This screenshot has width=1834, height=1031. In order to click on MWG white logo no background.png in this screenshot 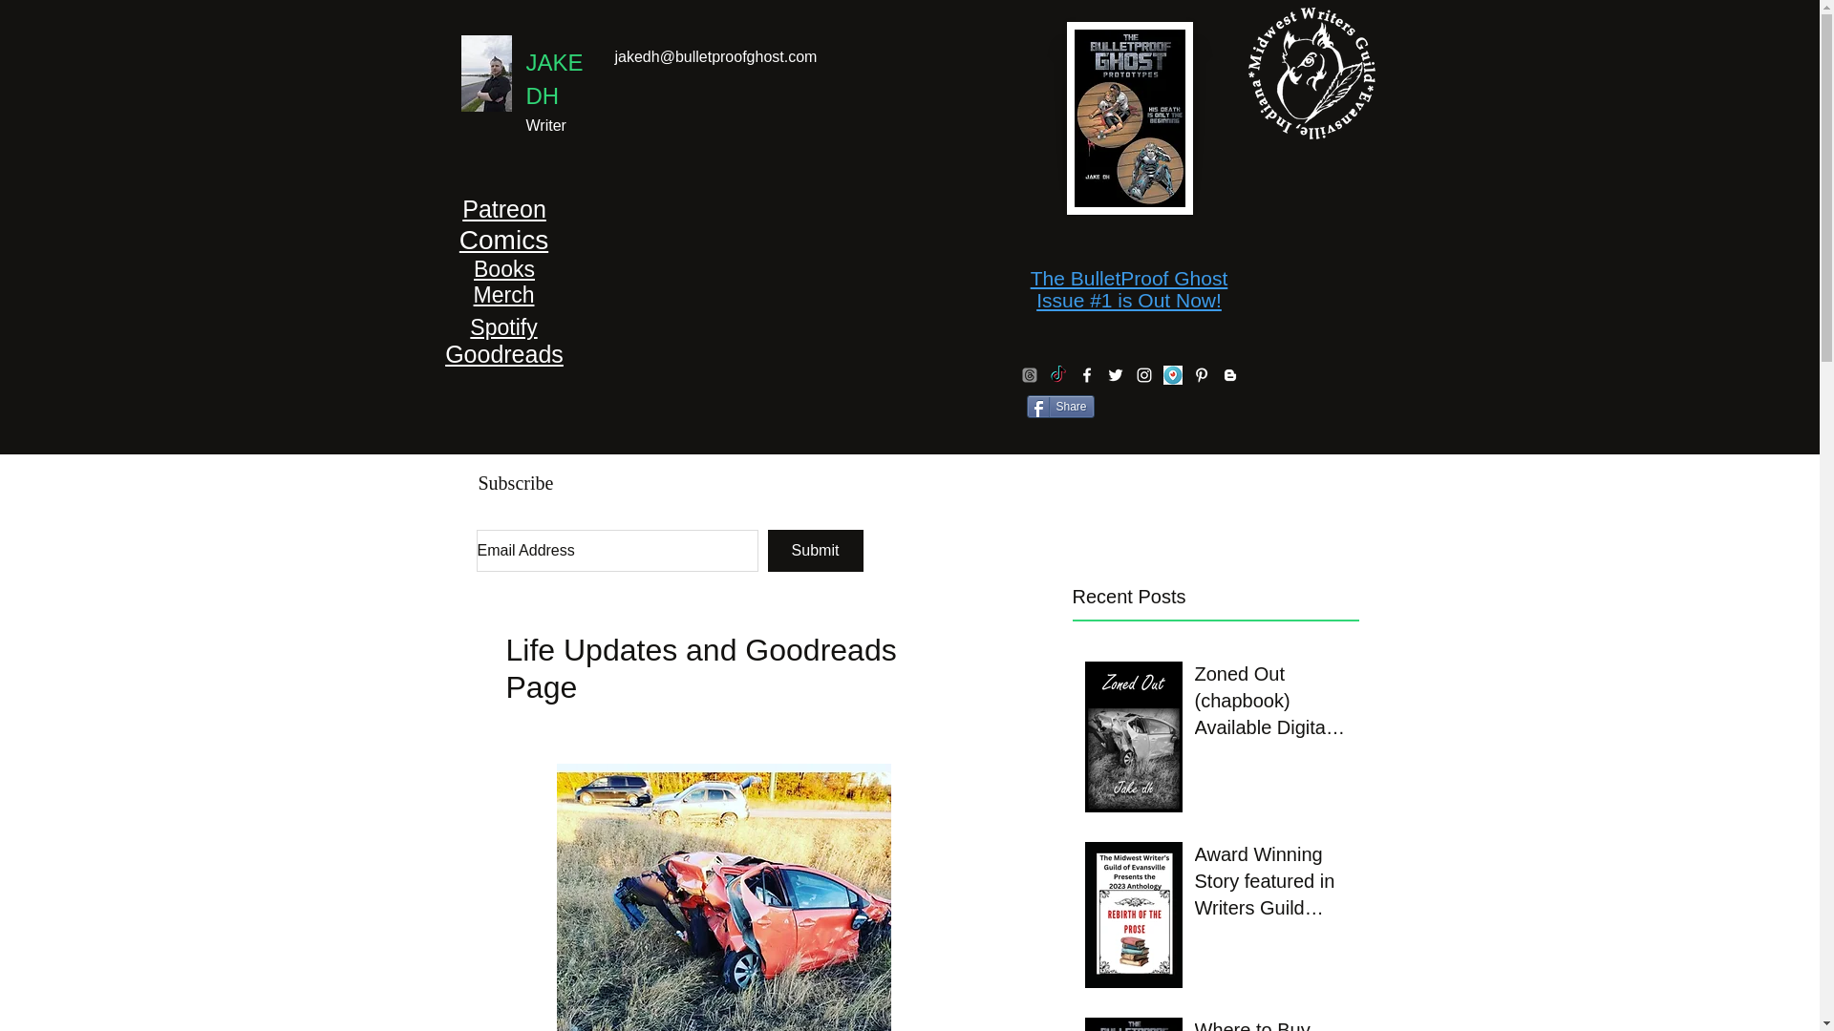, I will do `click(1311, 73)`.